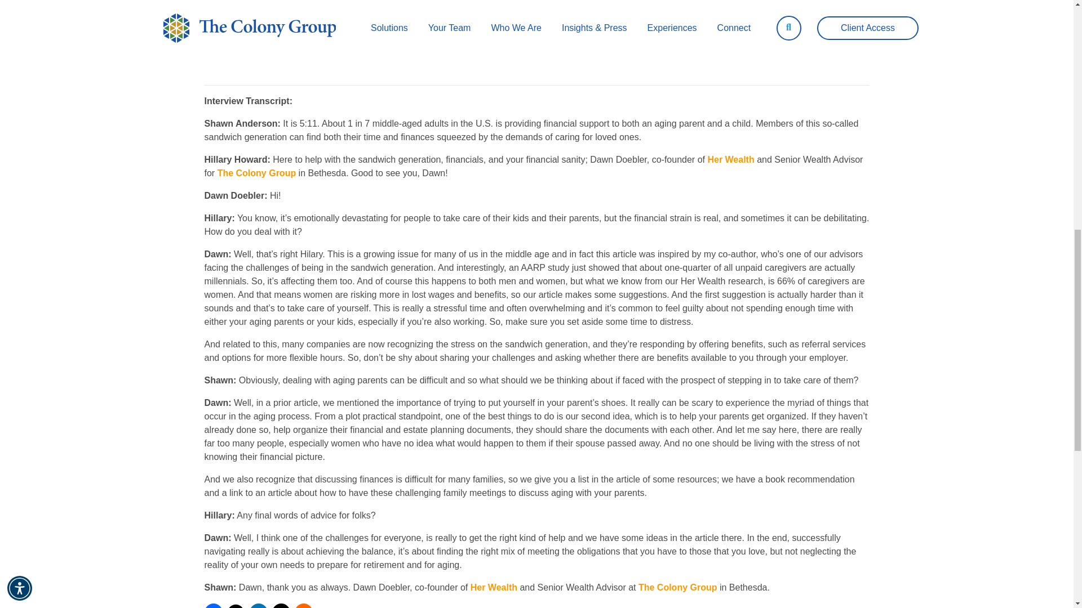 This screenshot has height=608, width=1082. Describe the element at coordinates (258, 606) in the screenshot. I see `Add this to LinkedIn` at that location.